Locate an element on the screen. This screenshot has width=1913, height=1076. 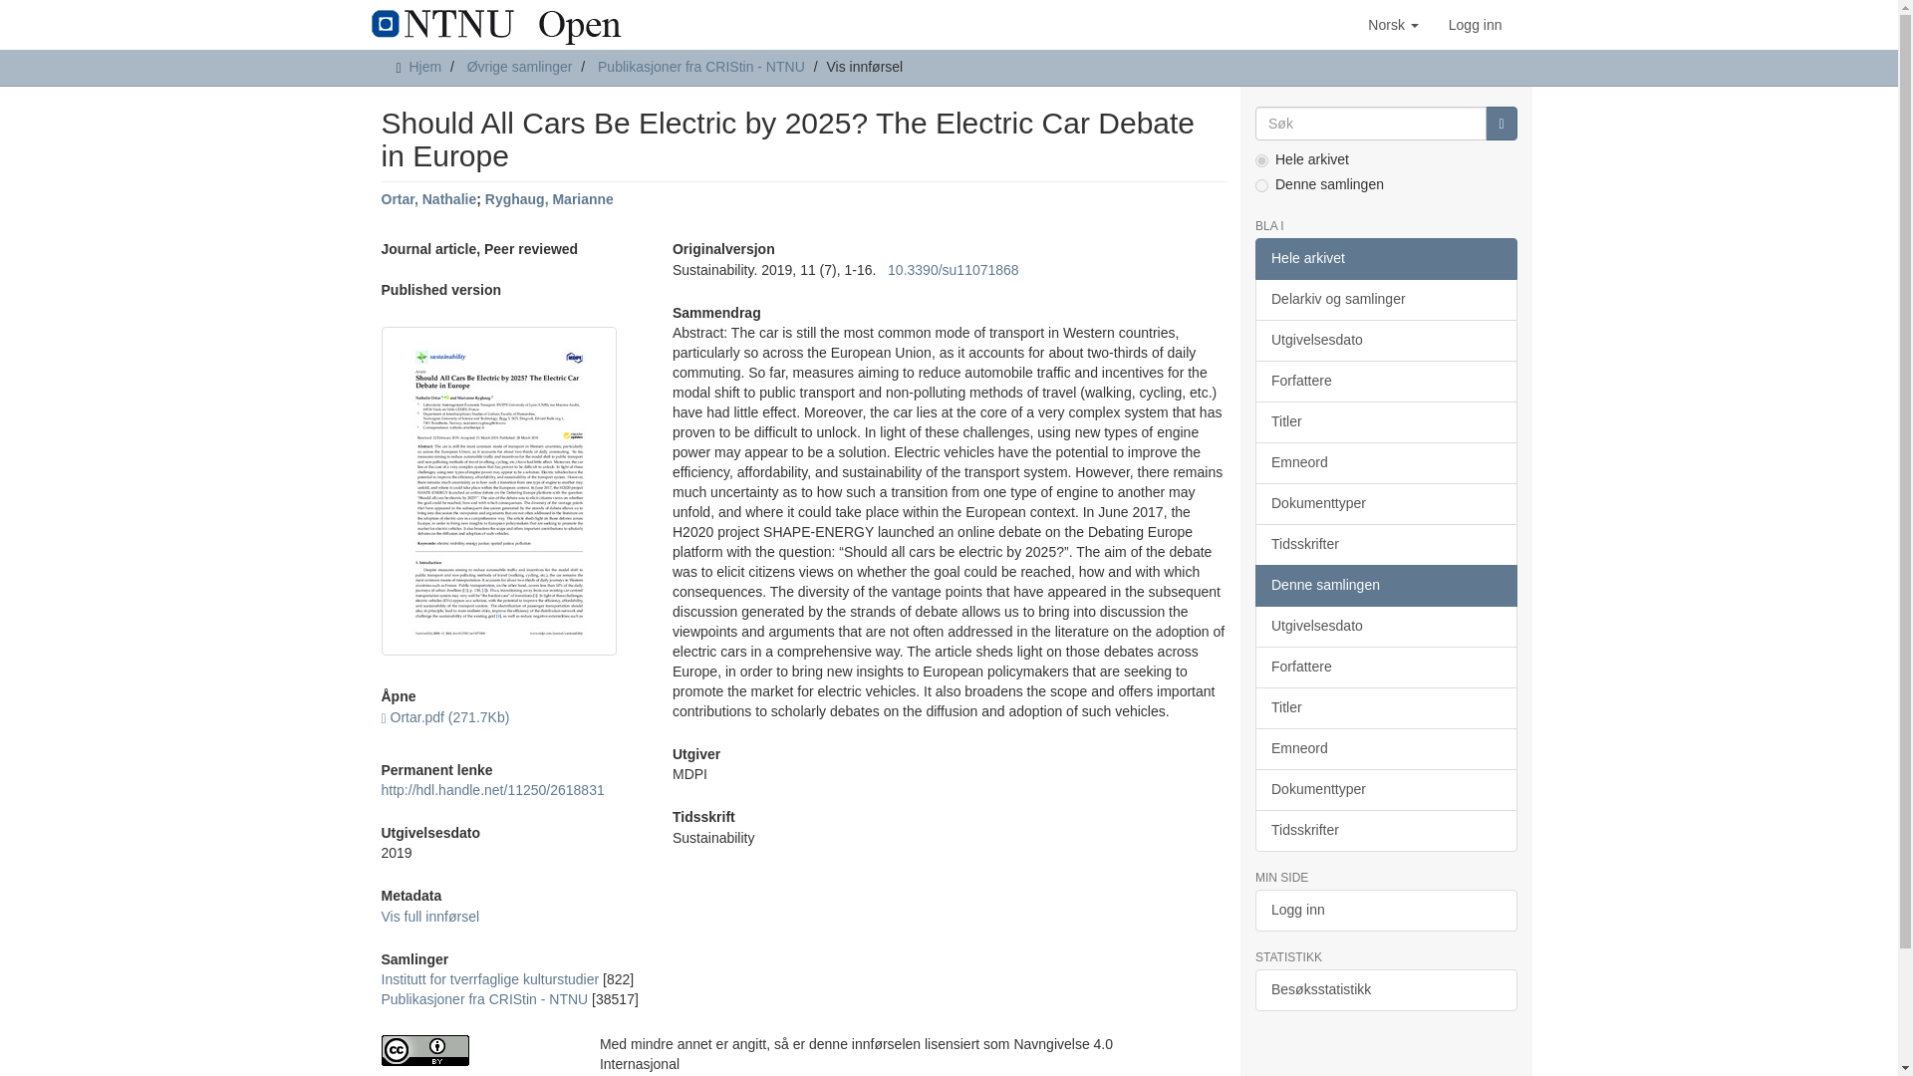
Utgivelsesdato is located at coordinates (1385, 340).